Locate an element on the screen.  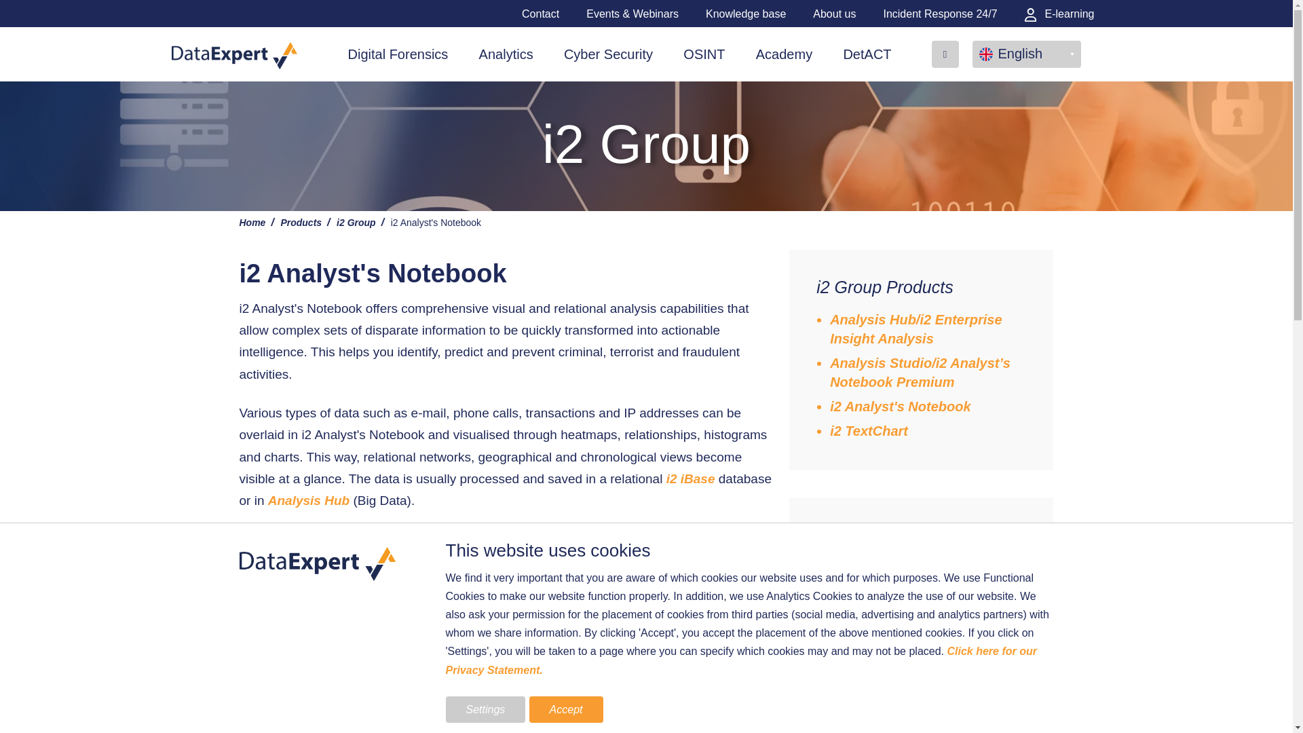
Privacy statement is located at coordinates (740, 660).